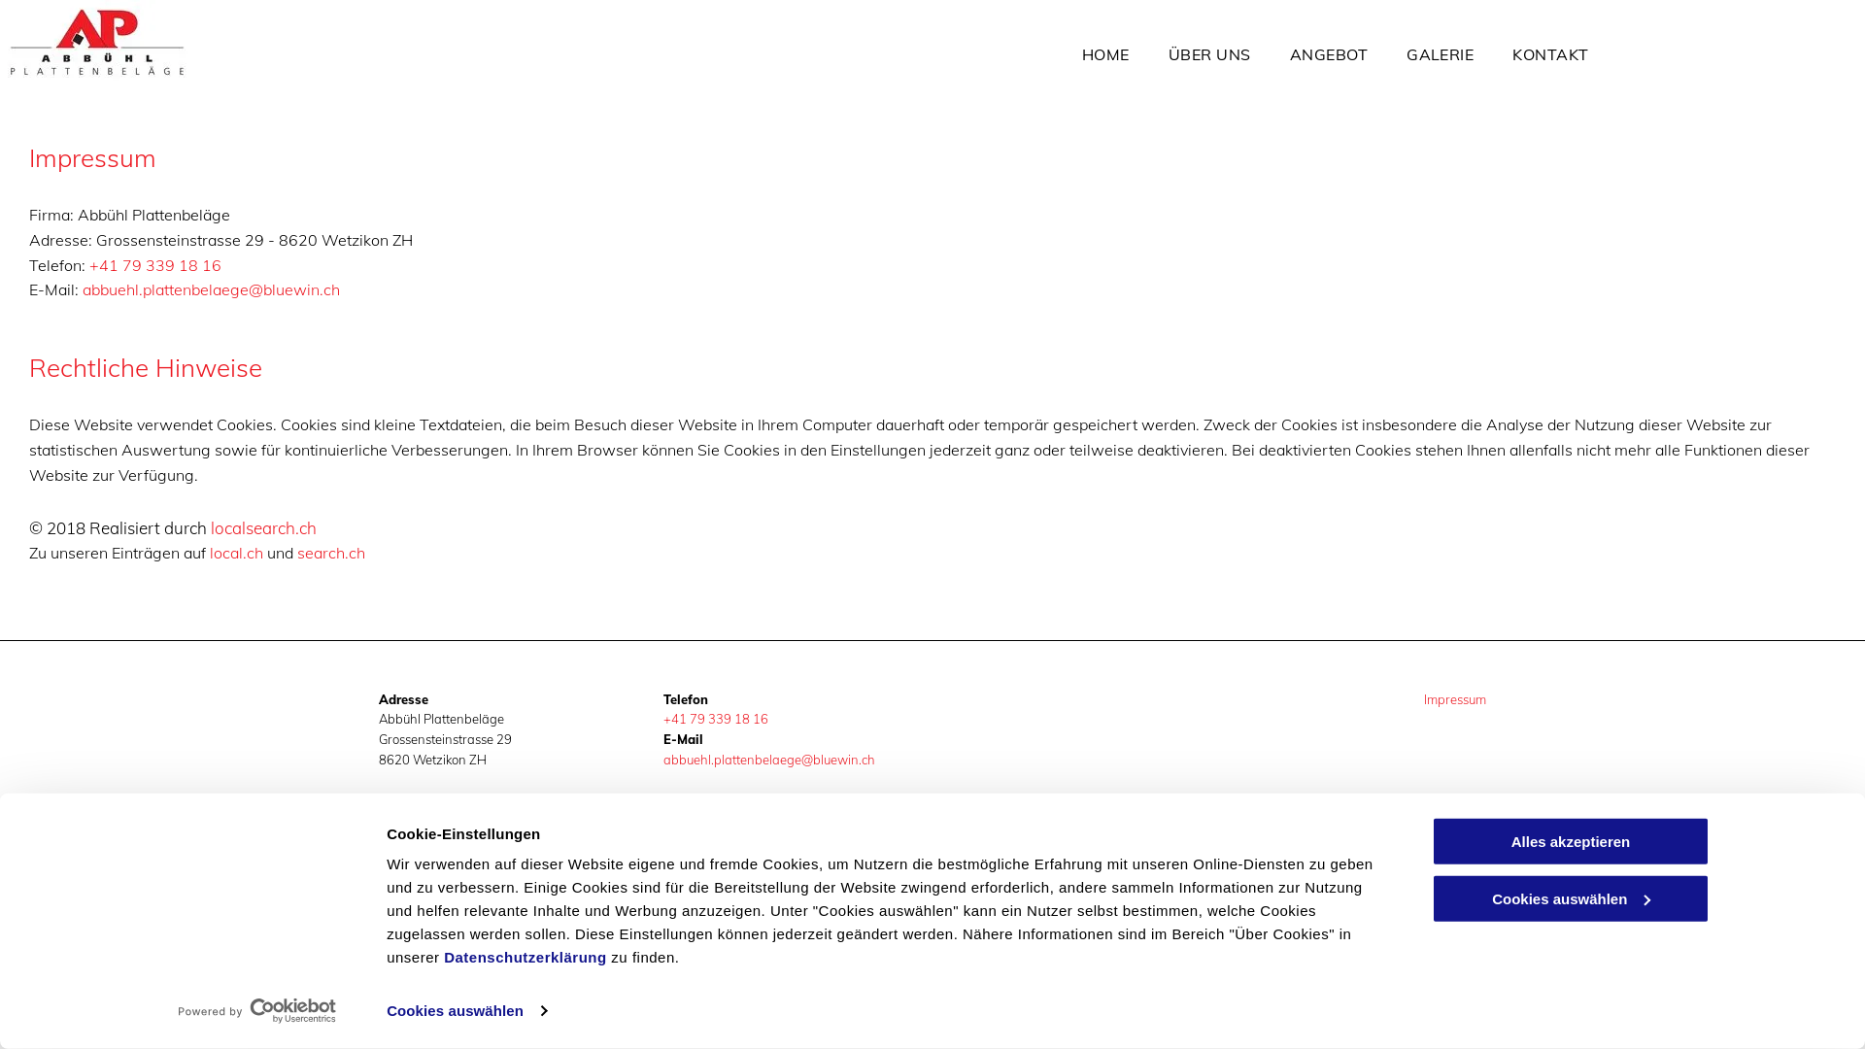  What do you see at coordinates (1571, 841) in the screenshot?
I see `Alles akzeptieren` at bounding box center [1571, 841].